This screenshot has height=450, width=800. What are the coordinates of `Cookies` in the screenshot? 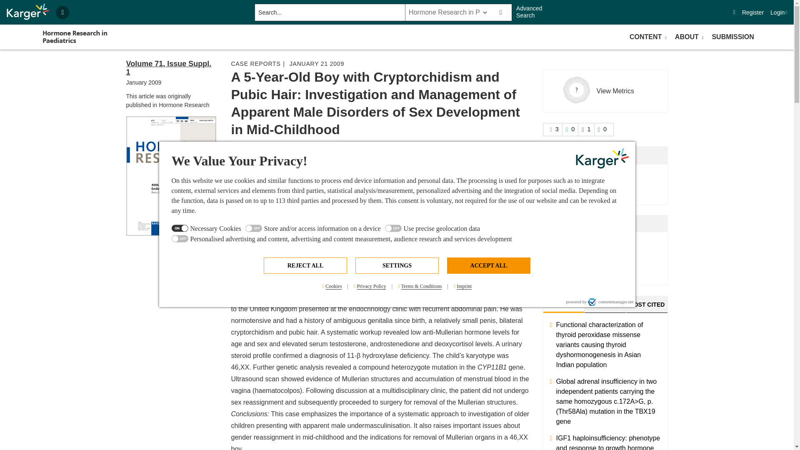 It's located at (332, 286).